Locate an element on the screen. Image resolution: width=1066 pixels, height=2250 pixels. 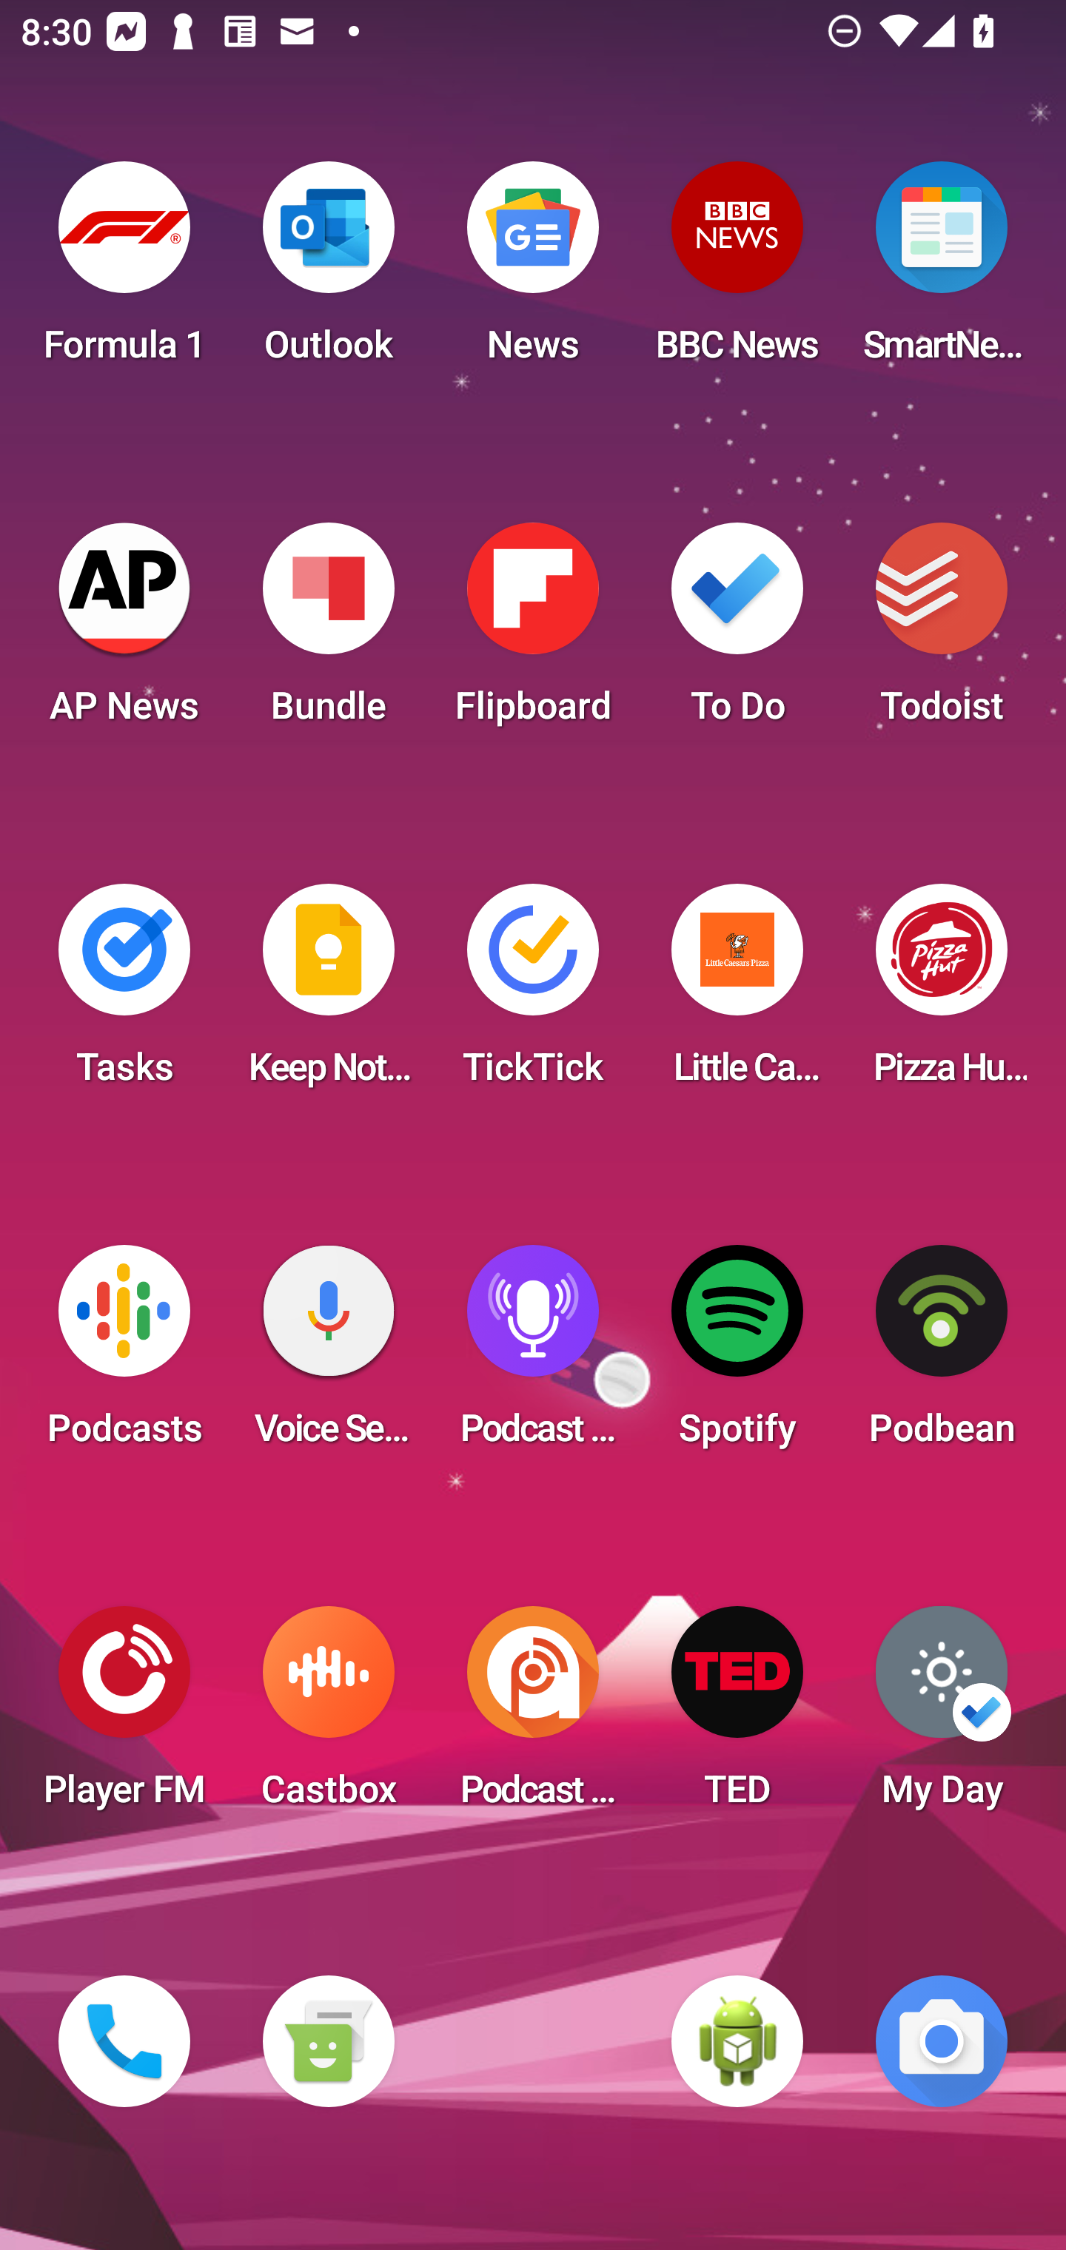
Keep Notes is located at coordinates (328, 993).